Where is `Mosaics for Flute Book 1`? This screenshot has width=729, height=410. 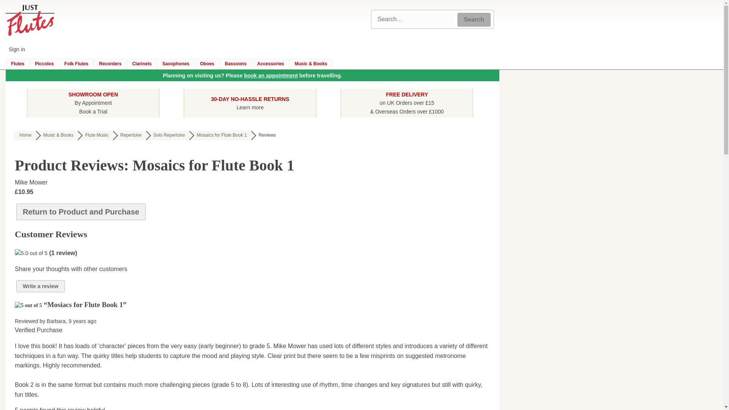 Mosaics for Flute Book 1 is located at coordinates (220, 136).